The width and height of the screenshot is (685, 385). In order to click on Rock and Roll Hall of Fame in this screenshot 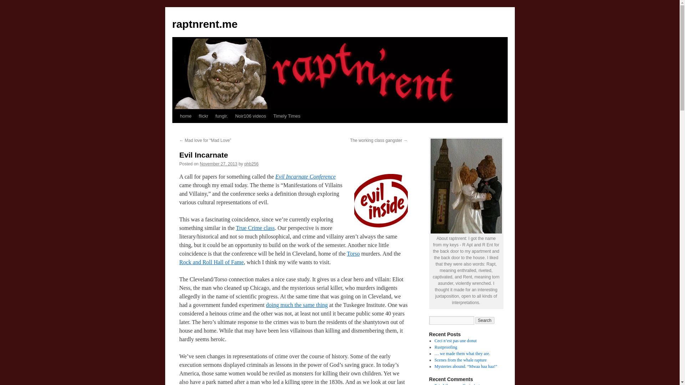, I will do `click(211, 262)`.